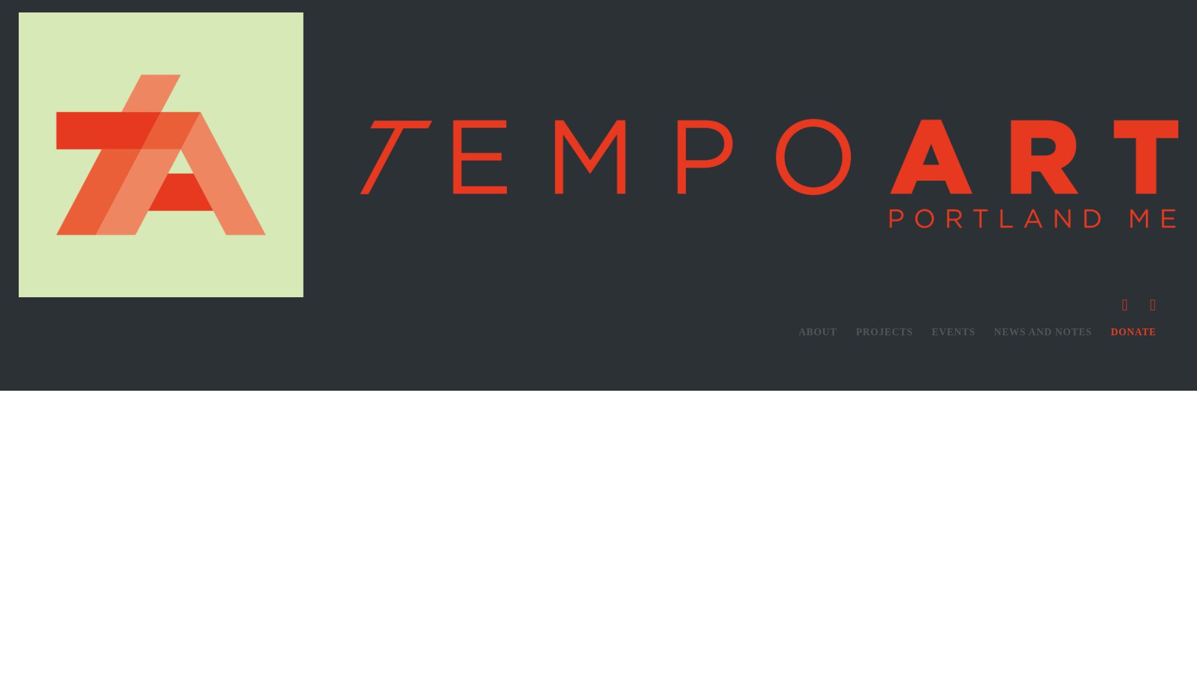 The image size is (1197, 673). What do you see at coordinates (1133, 360) in the screenshot?
I see `SPONSORSHIP` at bounding box center [1133, 360].